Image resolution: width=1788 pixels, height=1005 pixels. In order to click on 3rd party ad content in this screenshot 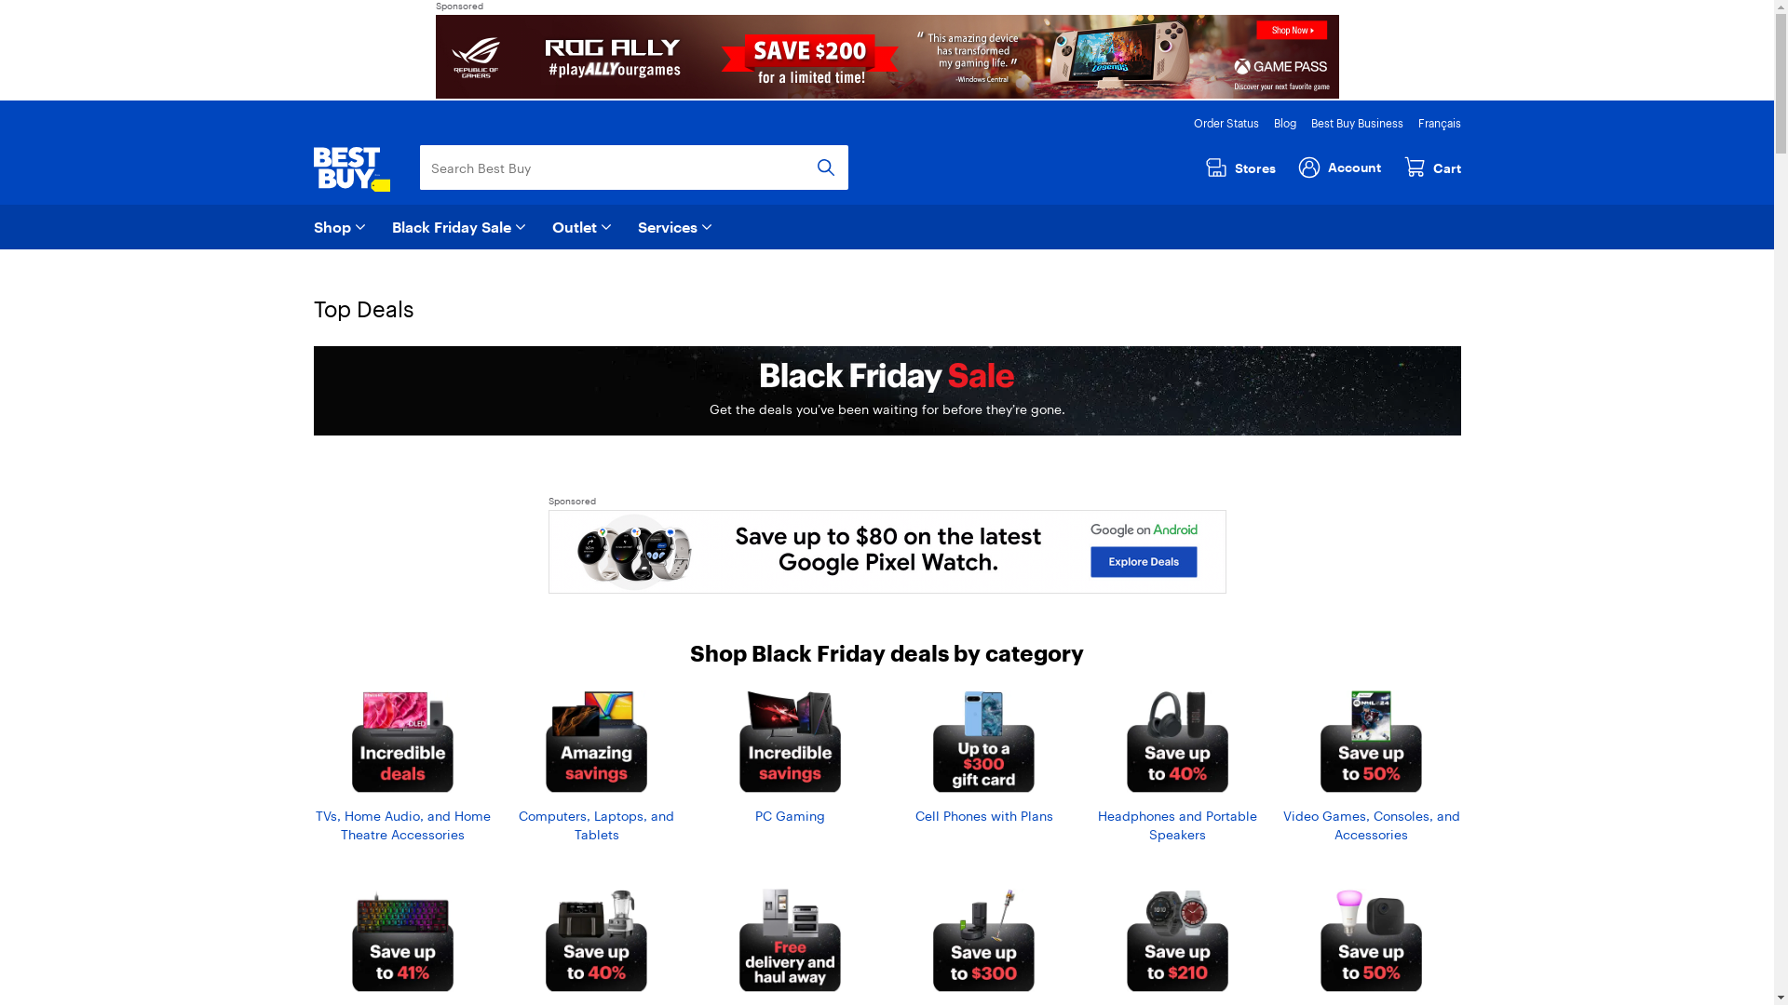, I will do `click(887, 57)`.